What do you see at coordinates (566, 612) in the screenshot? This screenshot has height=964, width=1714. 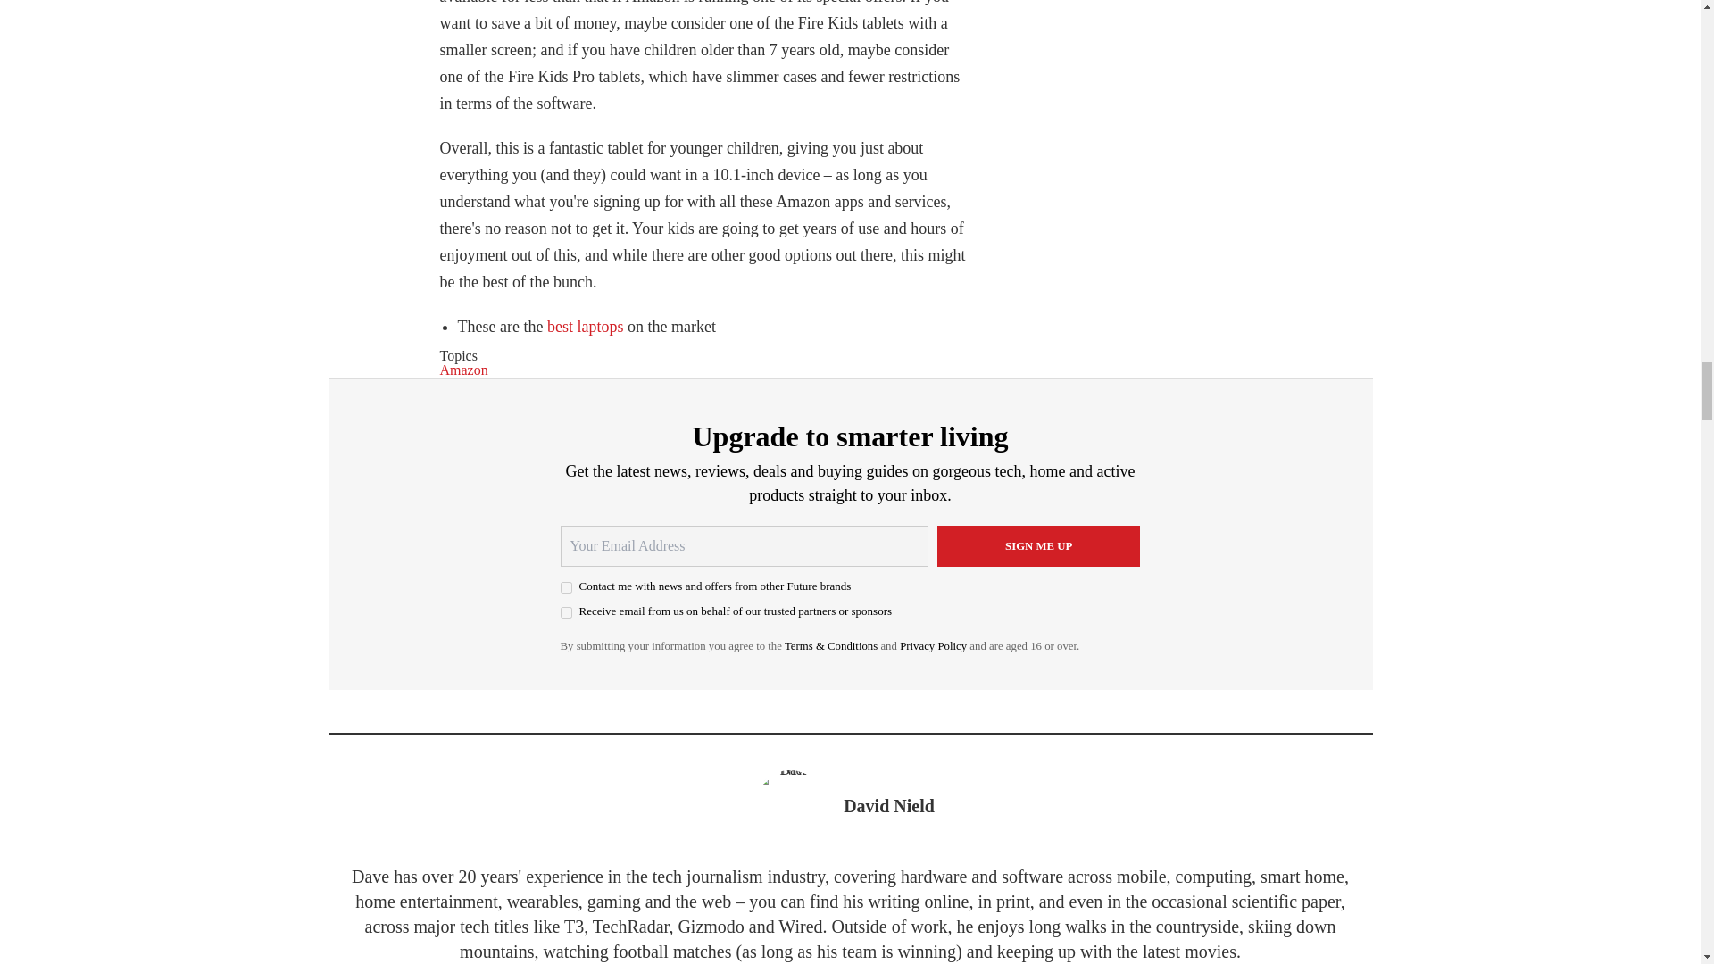 I see `on` at bounding box center [566, 612].